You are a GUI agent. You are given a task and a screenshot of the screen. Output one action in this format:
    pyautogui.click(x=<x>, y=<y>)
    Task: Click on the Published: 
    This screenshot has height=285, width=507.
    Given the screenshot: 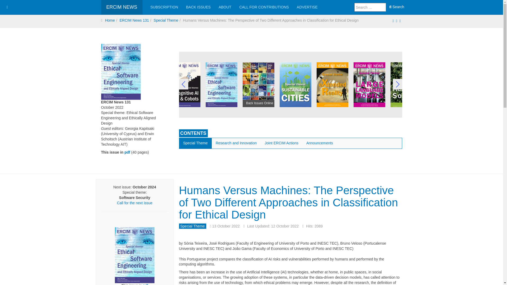 What is the action you would take?
    pyautogui.click(x=225, y=226)
    